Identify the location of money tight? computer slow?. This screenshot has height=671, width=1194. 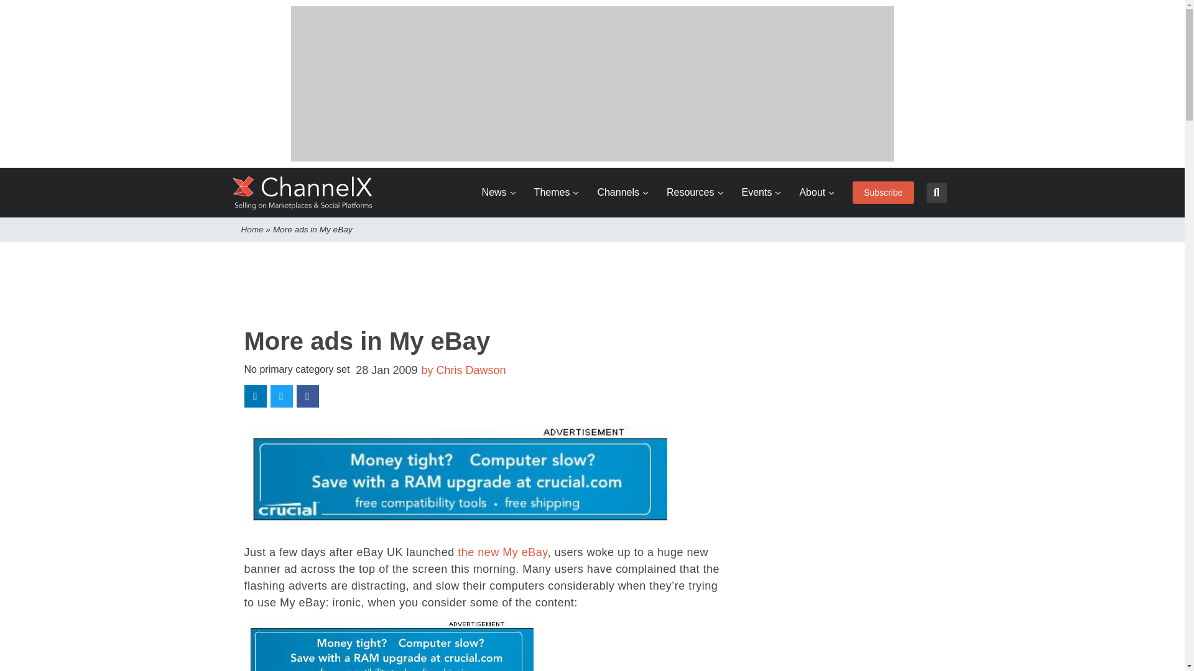
(388, 645).